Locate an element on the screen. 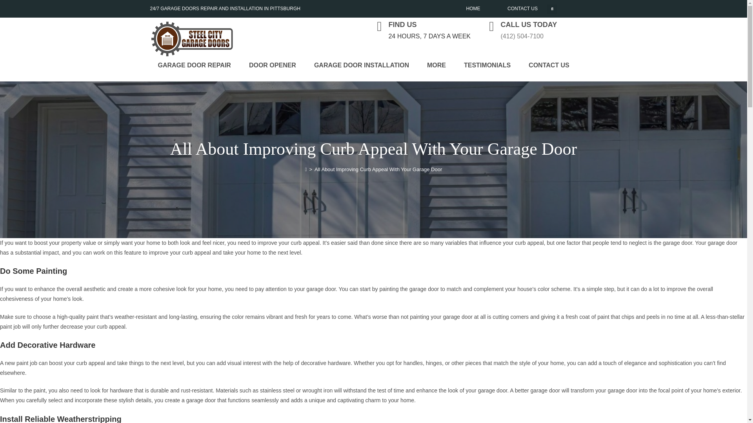 The height and width of the screenshot is (423, 753). HOME is located at coordinates (473, 9).